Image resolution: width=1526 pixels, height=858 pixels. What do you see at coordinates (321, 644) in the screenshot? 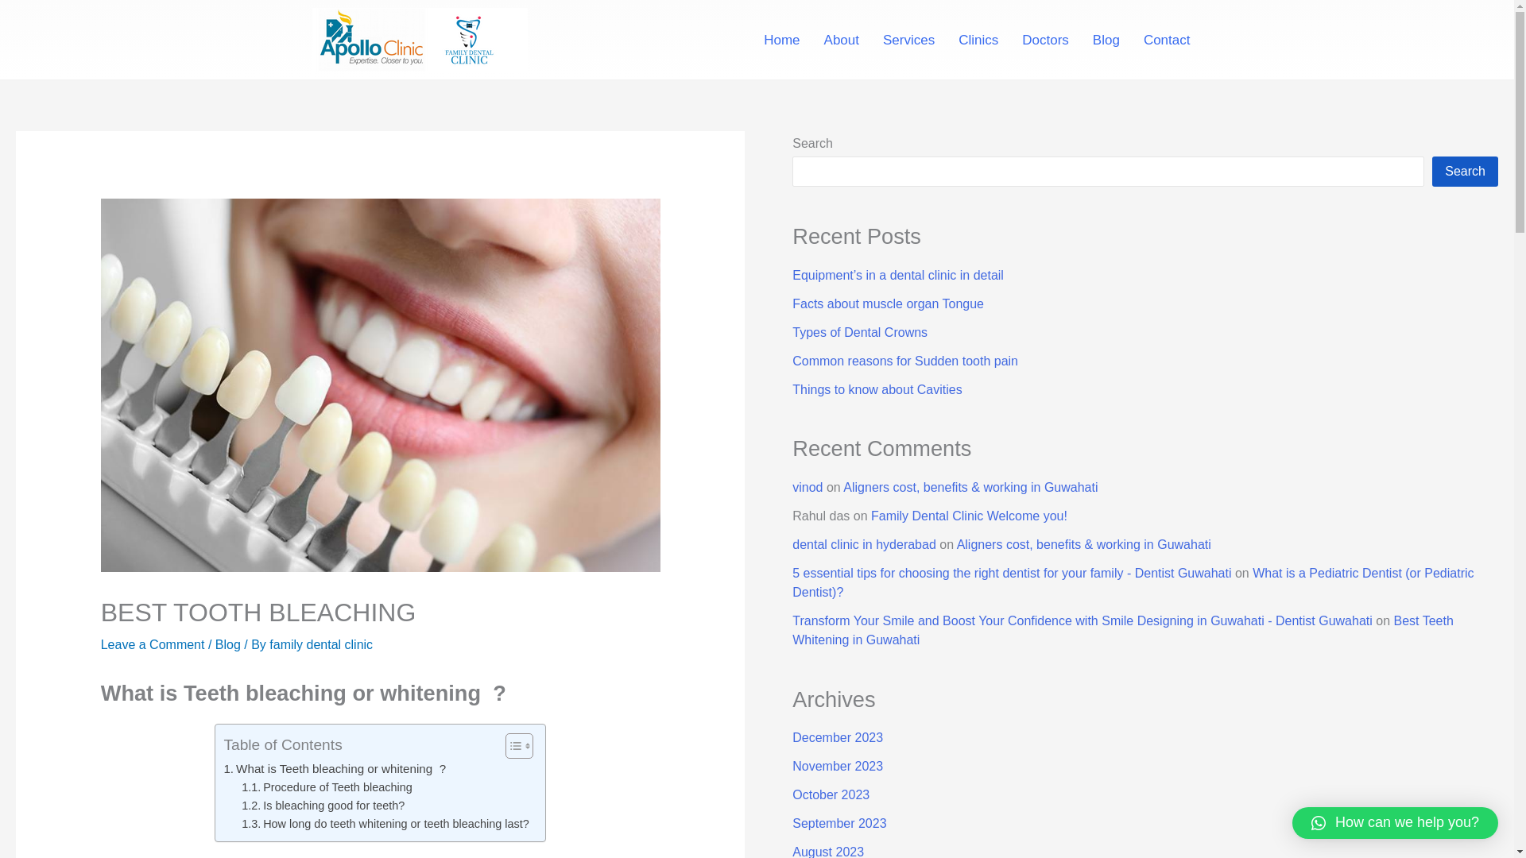
I see `View all posts by family dental clinic` at bounding box center [321, 644].